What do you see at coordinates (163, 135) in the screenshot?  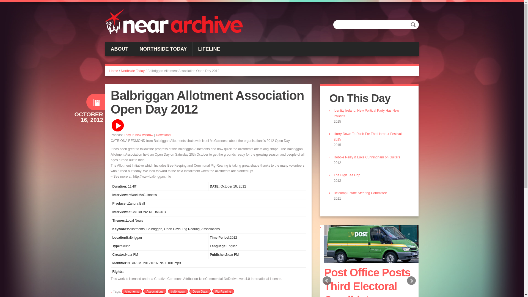 I see `Download` at bounding box center [163, 135].